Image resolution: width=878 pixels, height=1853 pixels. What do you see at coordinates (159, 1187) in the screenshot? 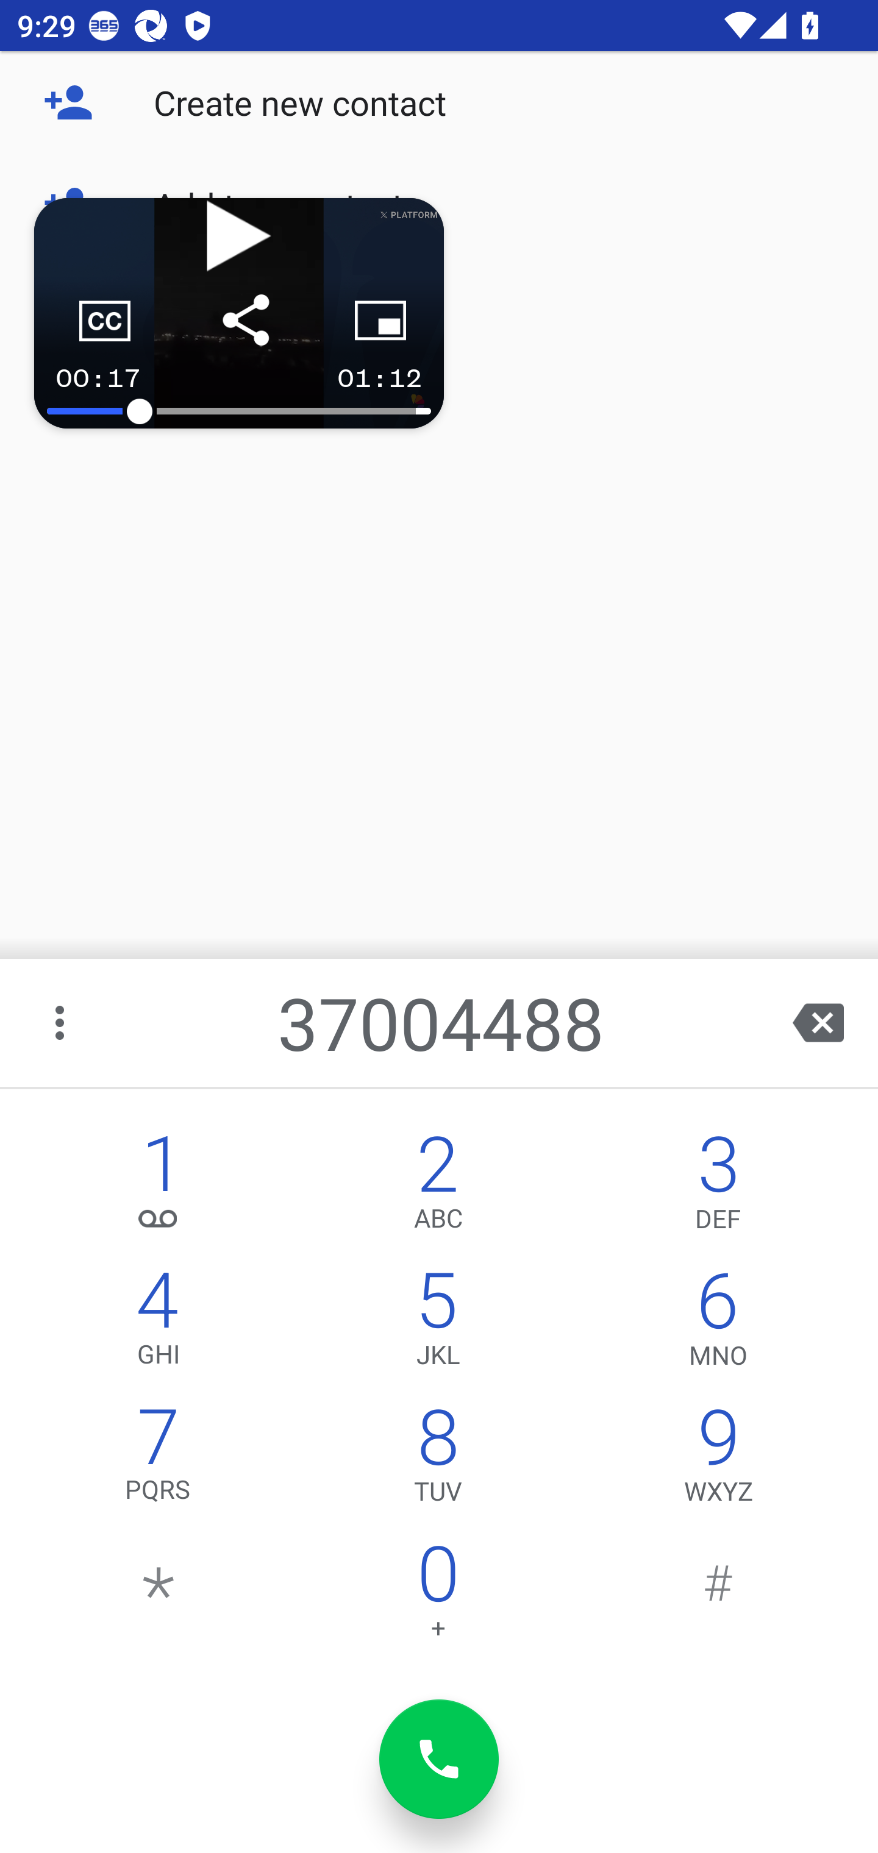
I see `1, 1` at bounding box center [159, 1187].